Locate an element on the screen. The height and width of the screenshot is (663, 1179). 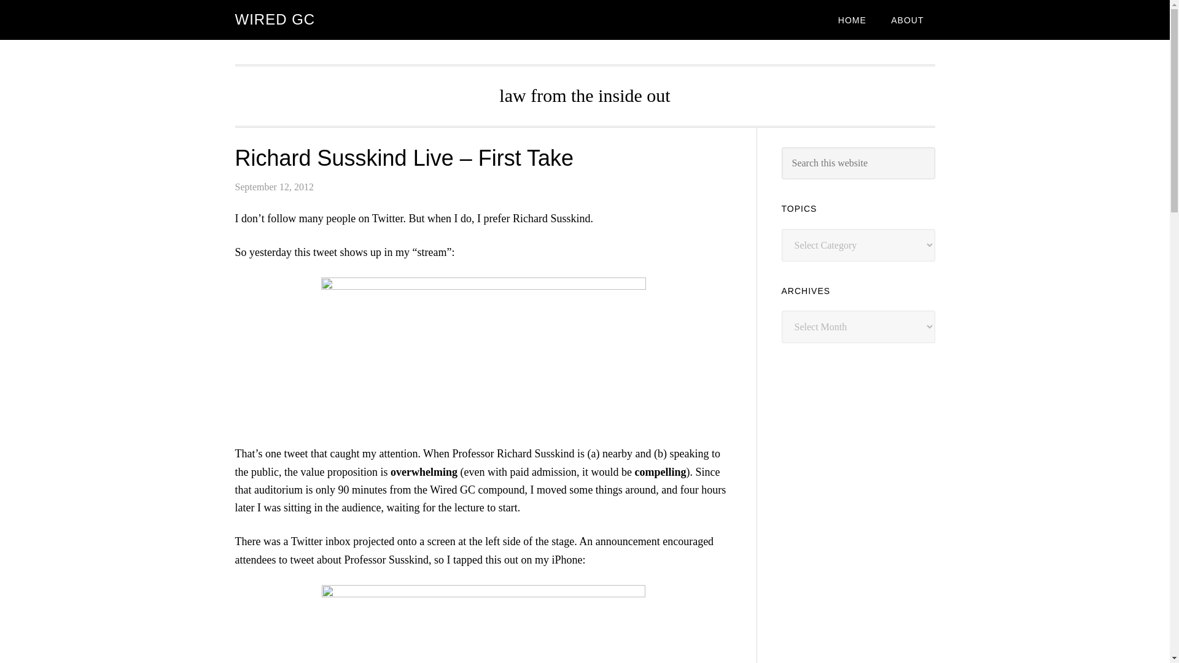
HOME is located at coordinates (852, 20).